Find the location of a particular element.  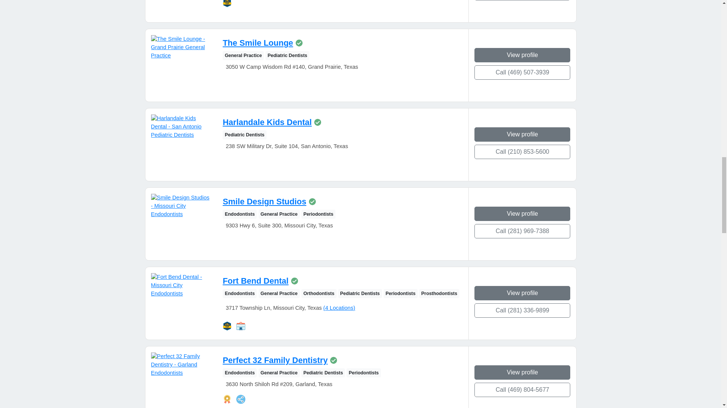

View the profile of The Smile Lounge is located at coordinates (257, 43).